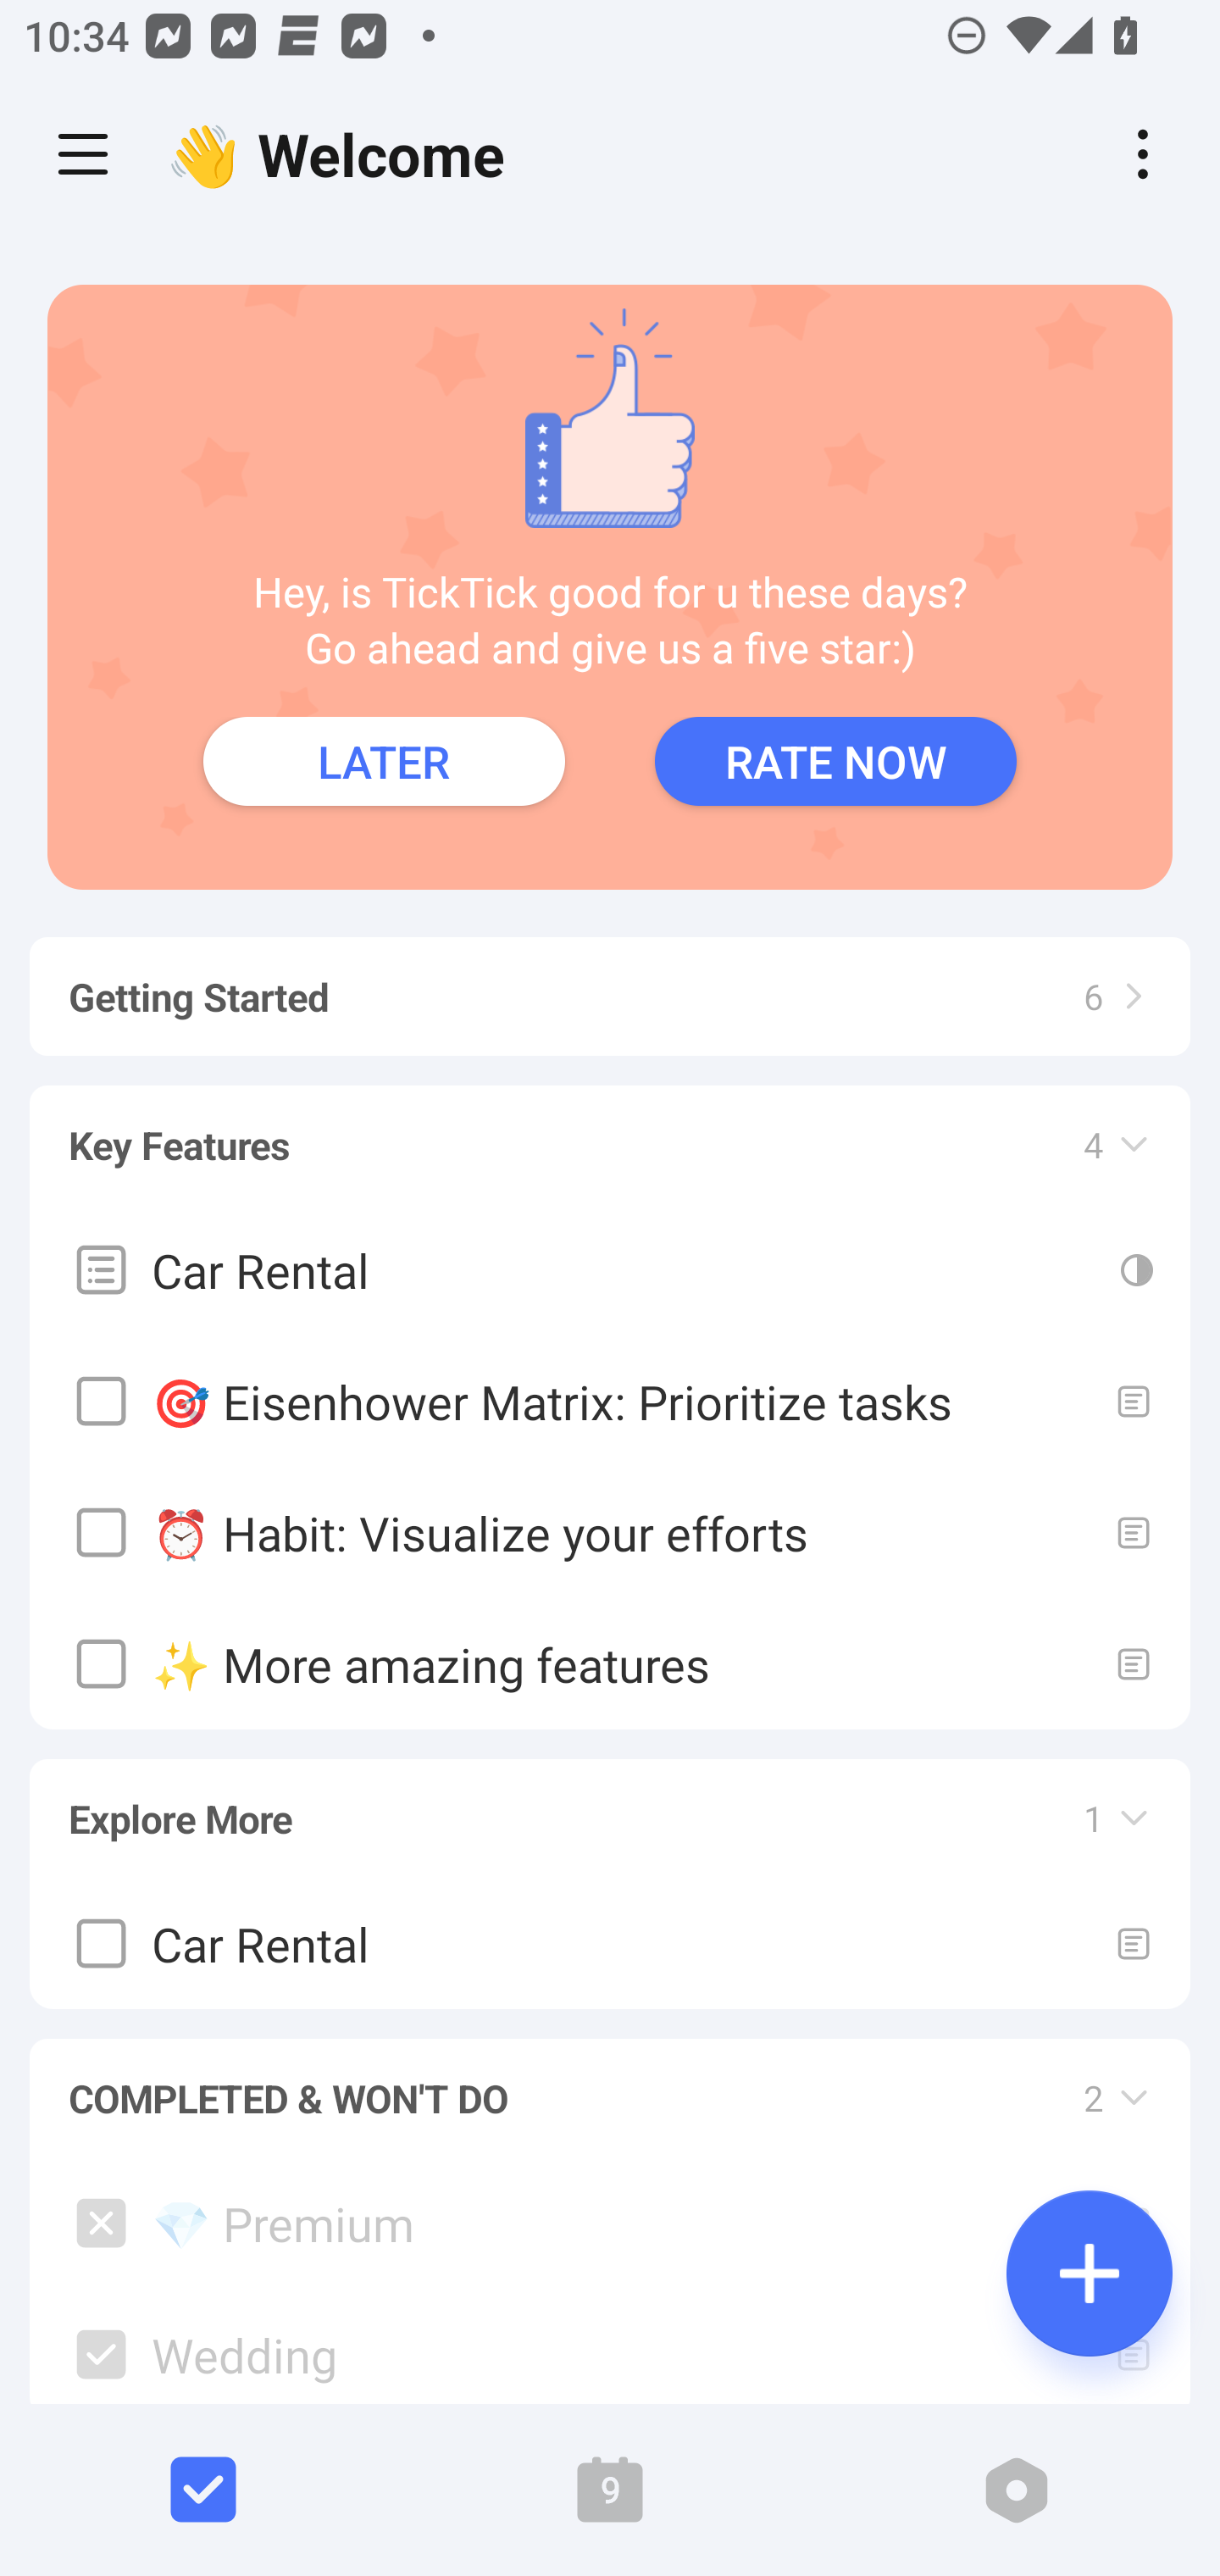 Image resolution: width=1220 pixels, height=2576 pixels. What do you see at coordinates (610, 2223) in the screenshot?
I see `💎 Premium` at bounding box center [610, 2223].